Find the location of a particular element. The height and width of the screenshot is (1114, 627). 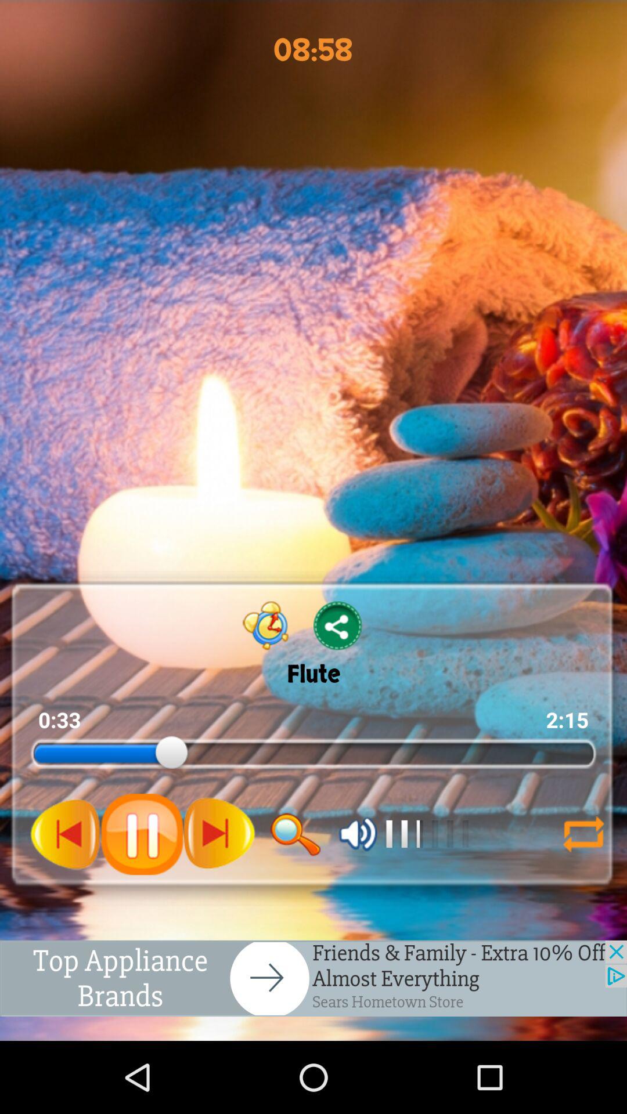

go to arrow is located at coordinates (578, 834).